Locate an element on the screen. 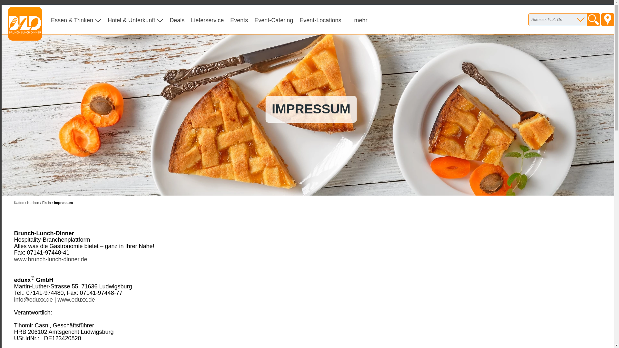 The image size is (619, 348). mehr is located at coordinates (360, 20).